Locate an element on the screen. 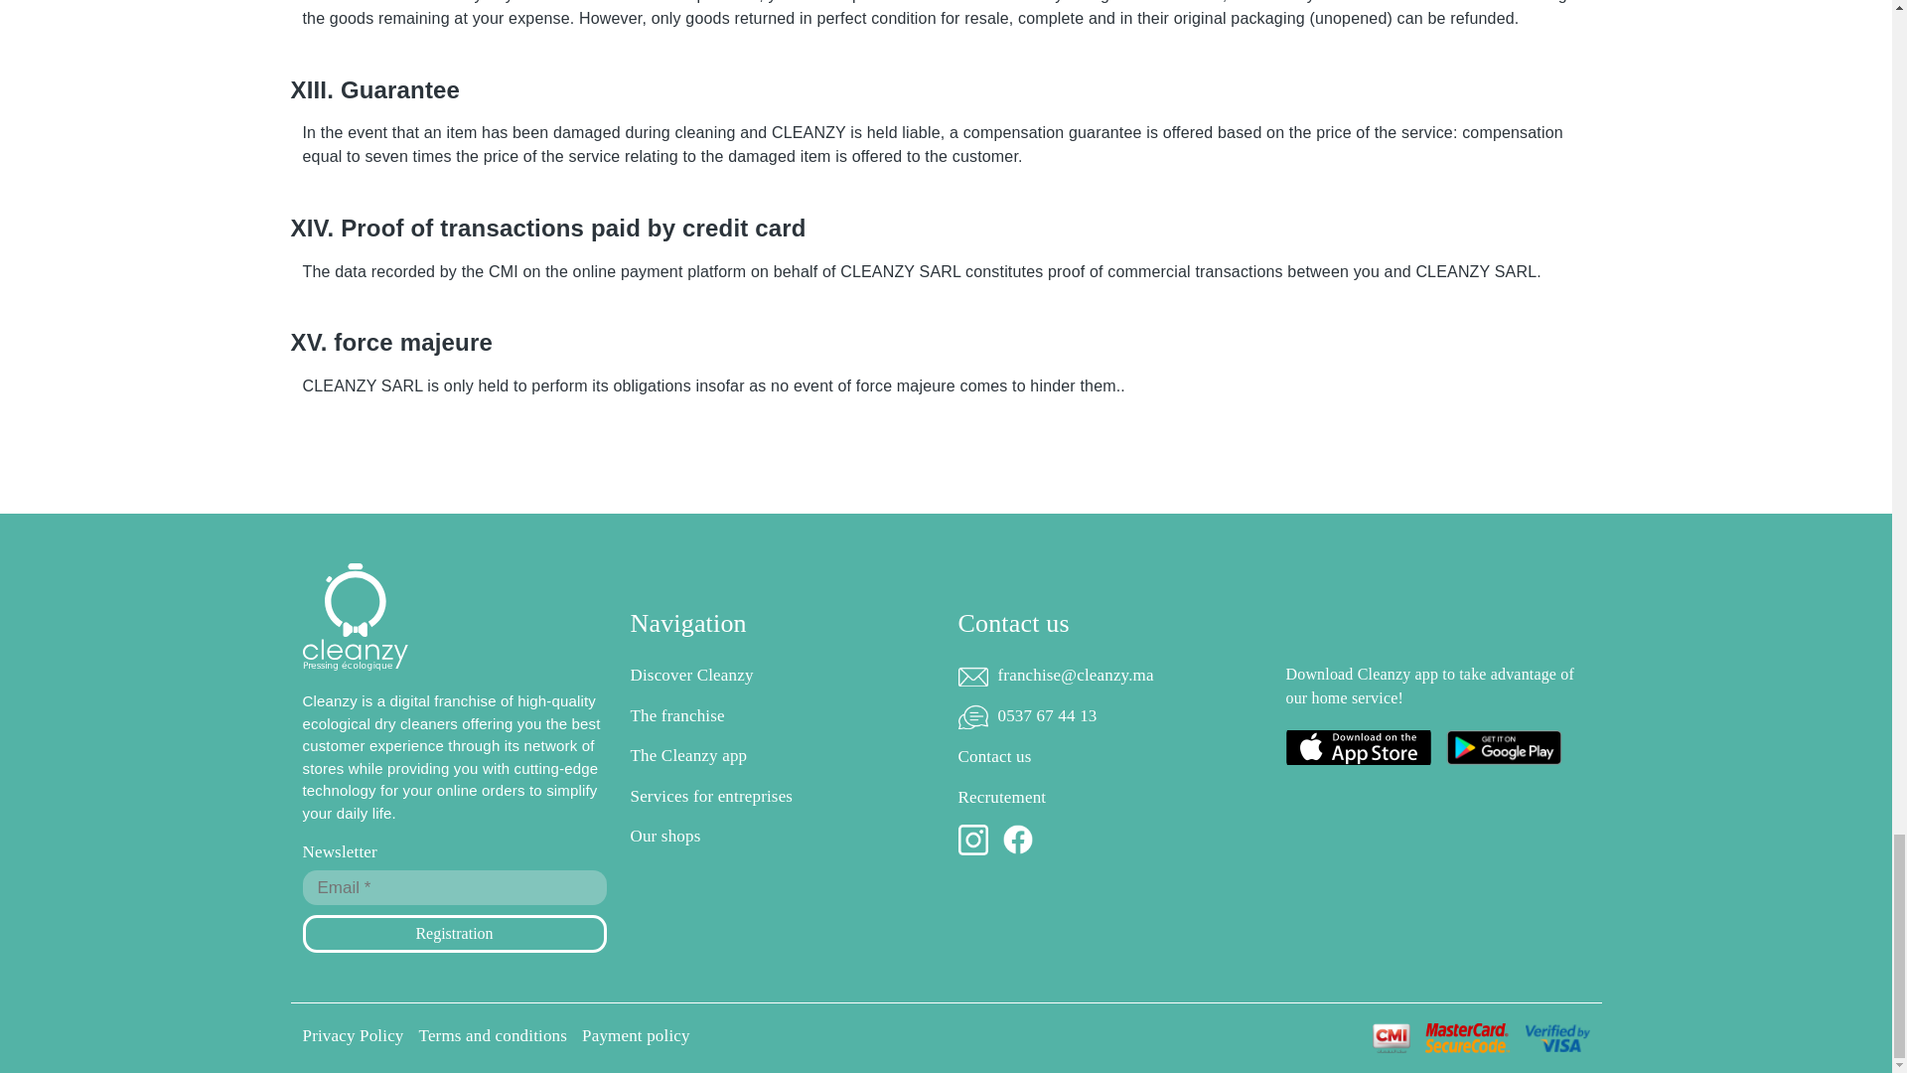 This screenshot has width=1907, height=1073. Registration is located at coordinates (453, 934).